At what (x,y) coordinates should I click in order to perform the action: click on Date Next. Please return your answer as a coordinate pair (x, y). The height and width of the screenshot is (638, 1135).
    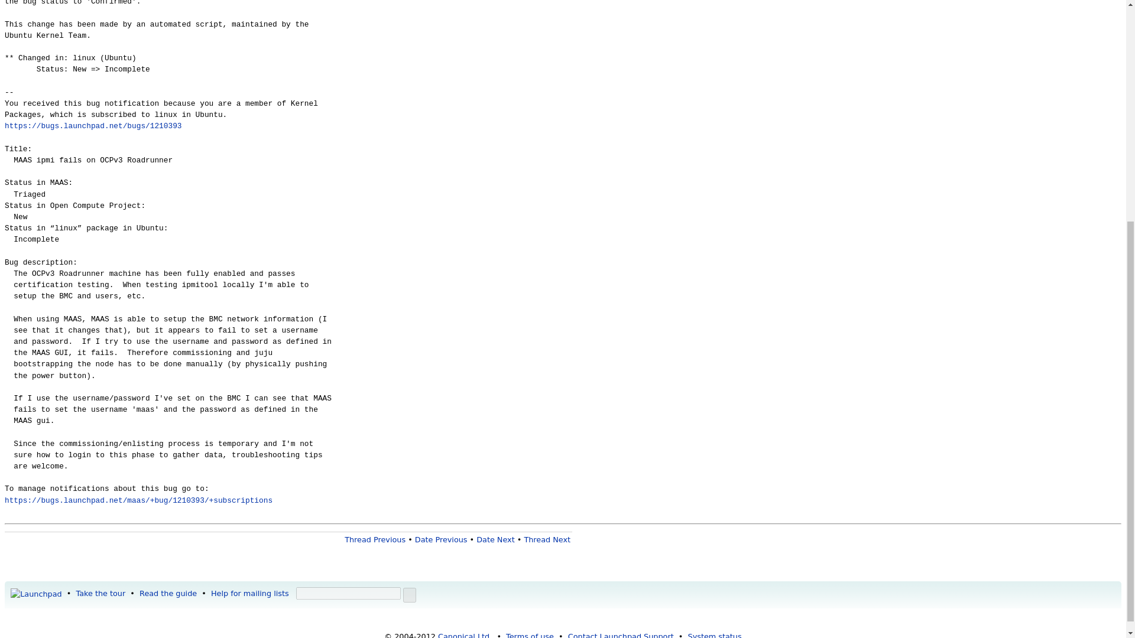
    Looking at the image, I should click on (495, 540).